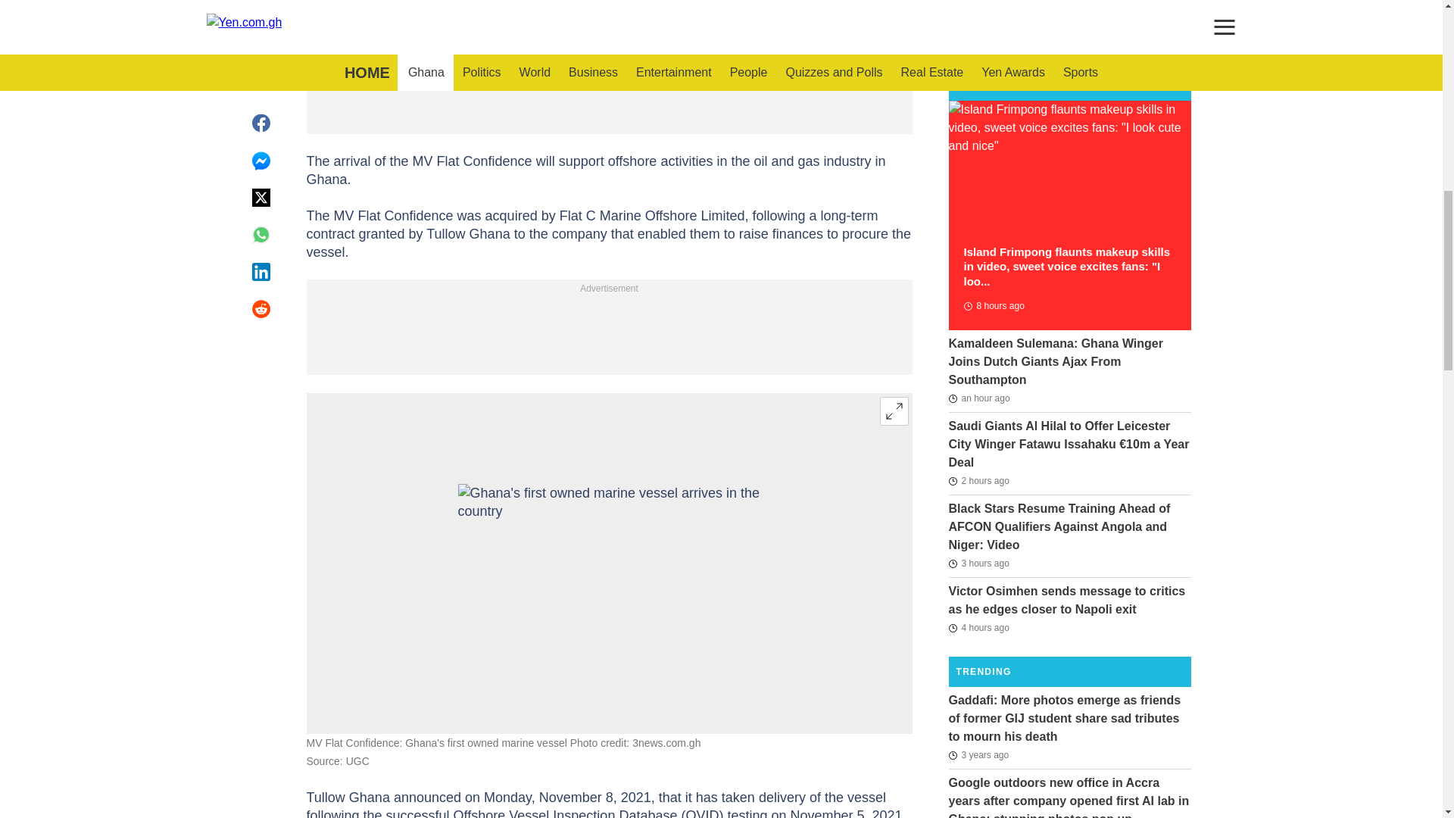 This screenshot has width=1454, height=818. I want to click on Expand image, so click(894, 411).